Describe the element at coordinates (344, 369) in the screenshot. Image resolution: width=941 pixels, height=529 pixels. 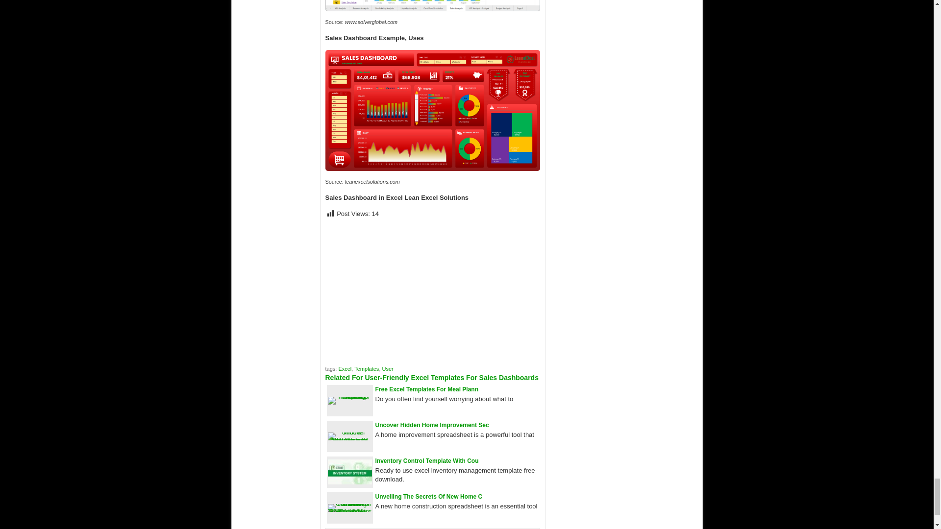
I see `Excel` at that location.